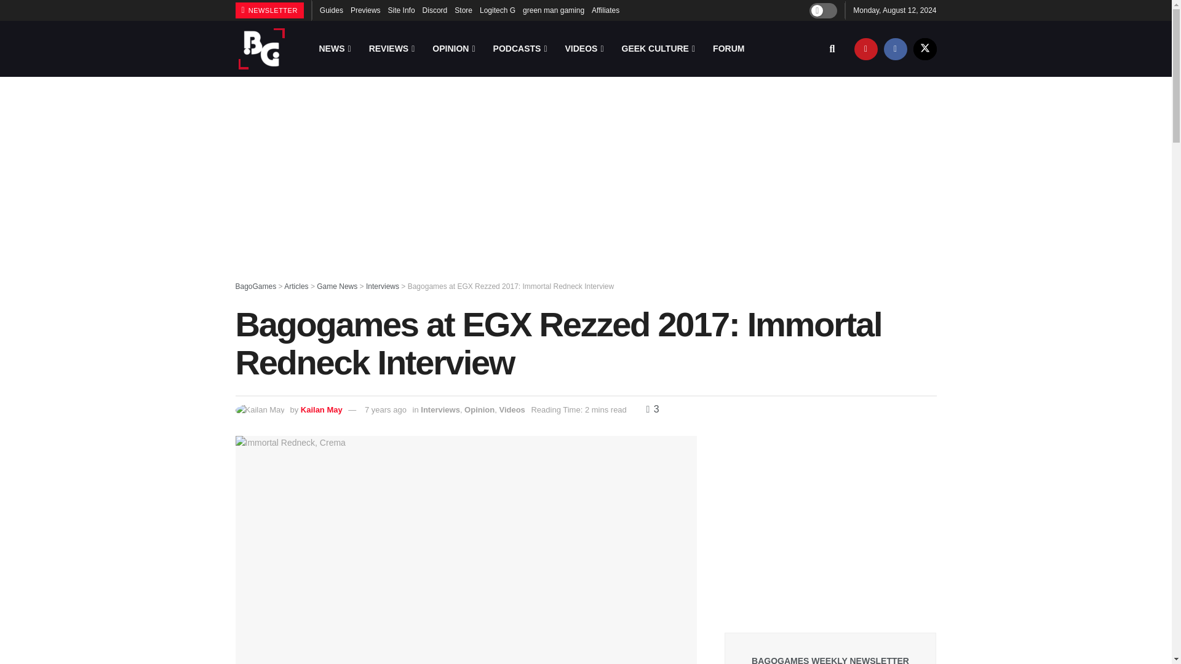 The height and width of the screenshot is (664, 1181). What do you see at coordinates (365, 10) in the screenshot?
I see `Previews` at bounding box center [365, 10].